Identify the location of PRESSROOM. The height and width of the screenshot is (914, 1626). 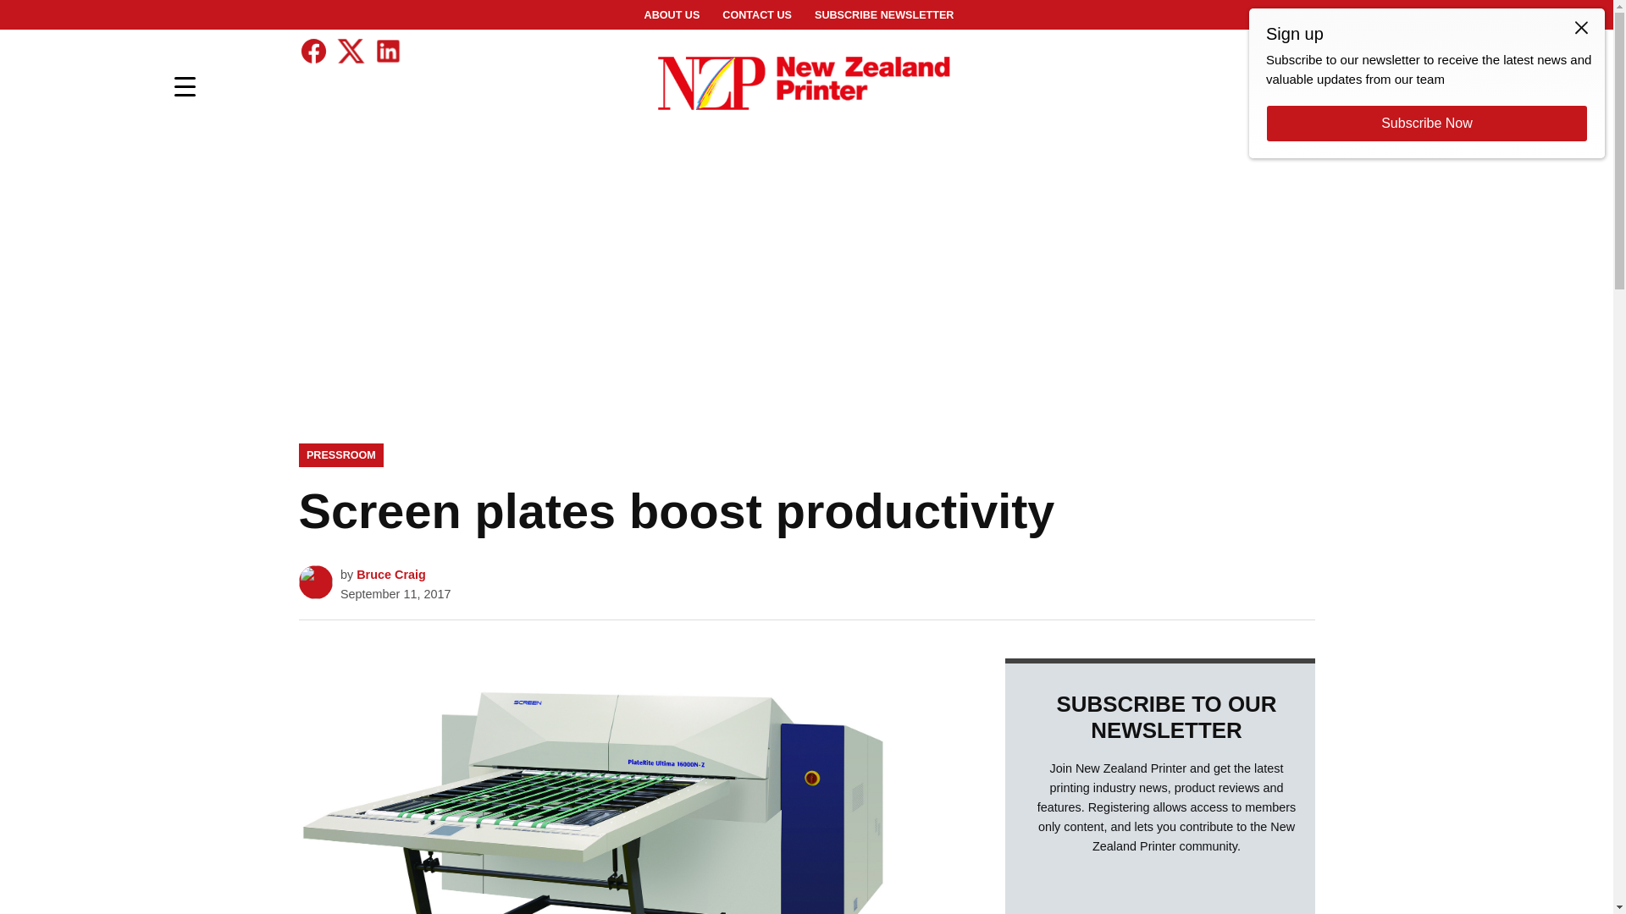
(340, 454).